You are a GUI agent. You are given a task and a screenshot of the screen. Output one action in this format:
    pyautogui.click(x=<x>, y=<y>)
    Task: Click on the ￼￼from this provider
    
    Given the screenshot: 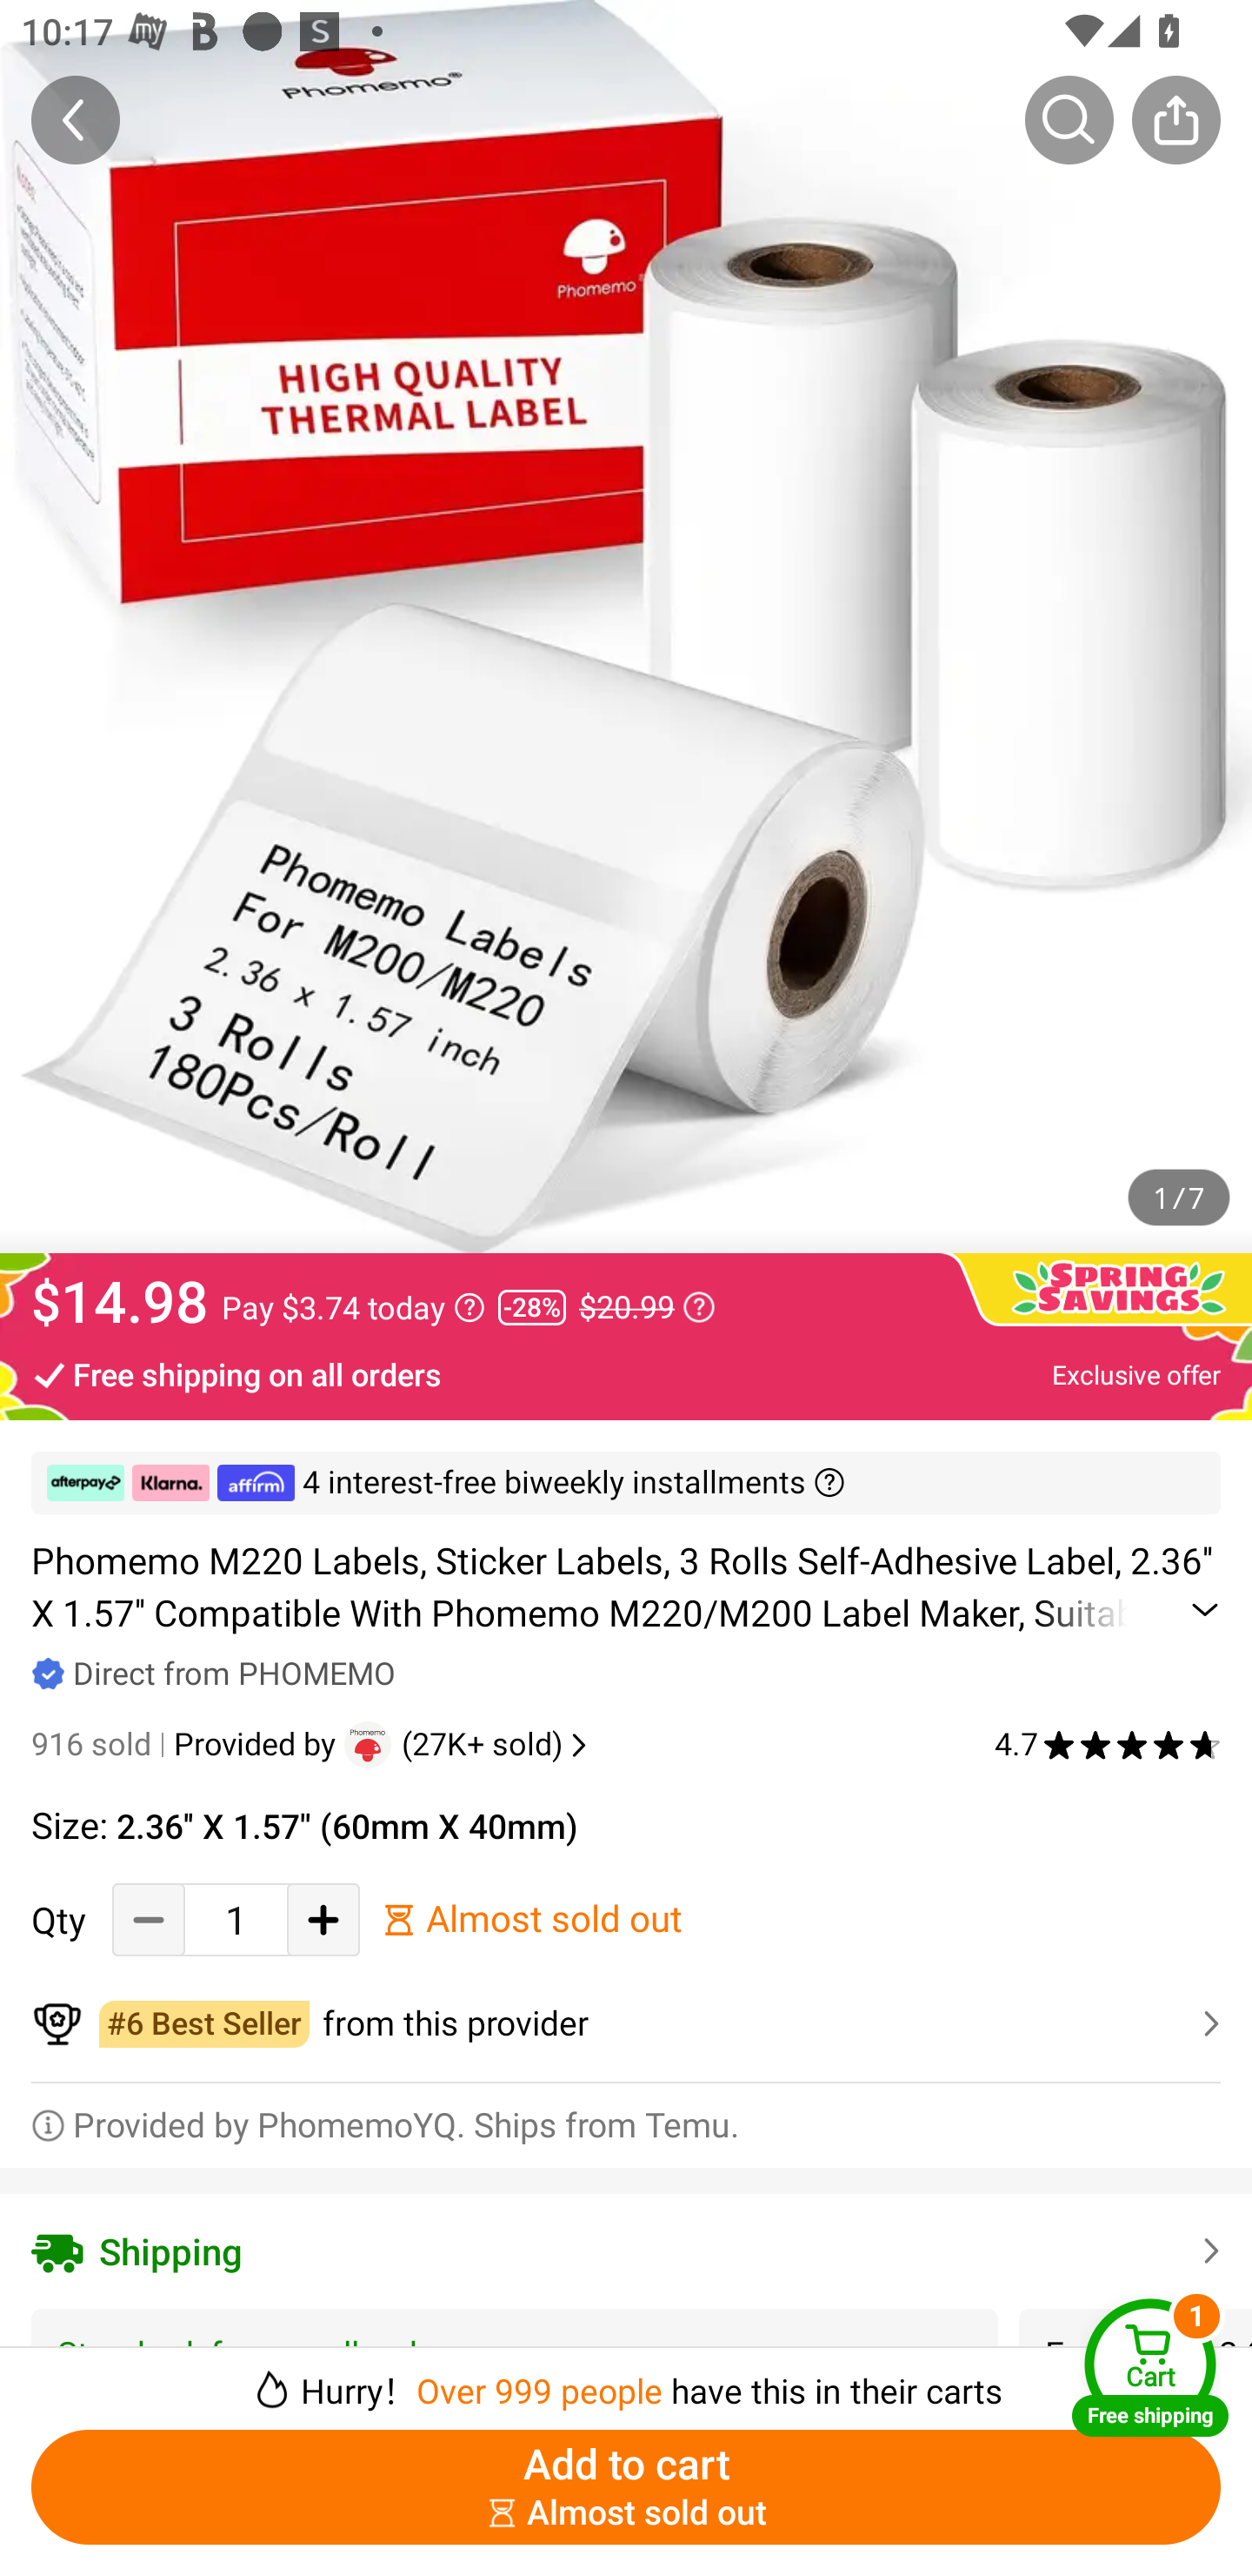 What is the action you would take?
    pyautogui.click(x=626, y=2024)
    